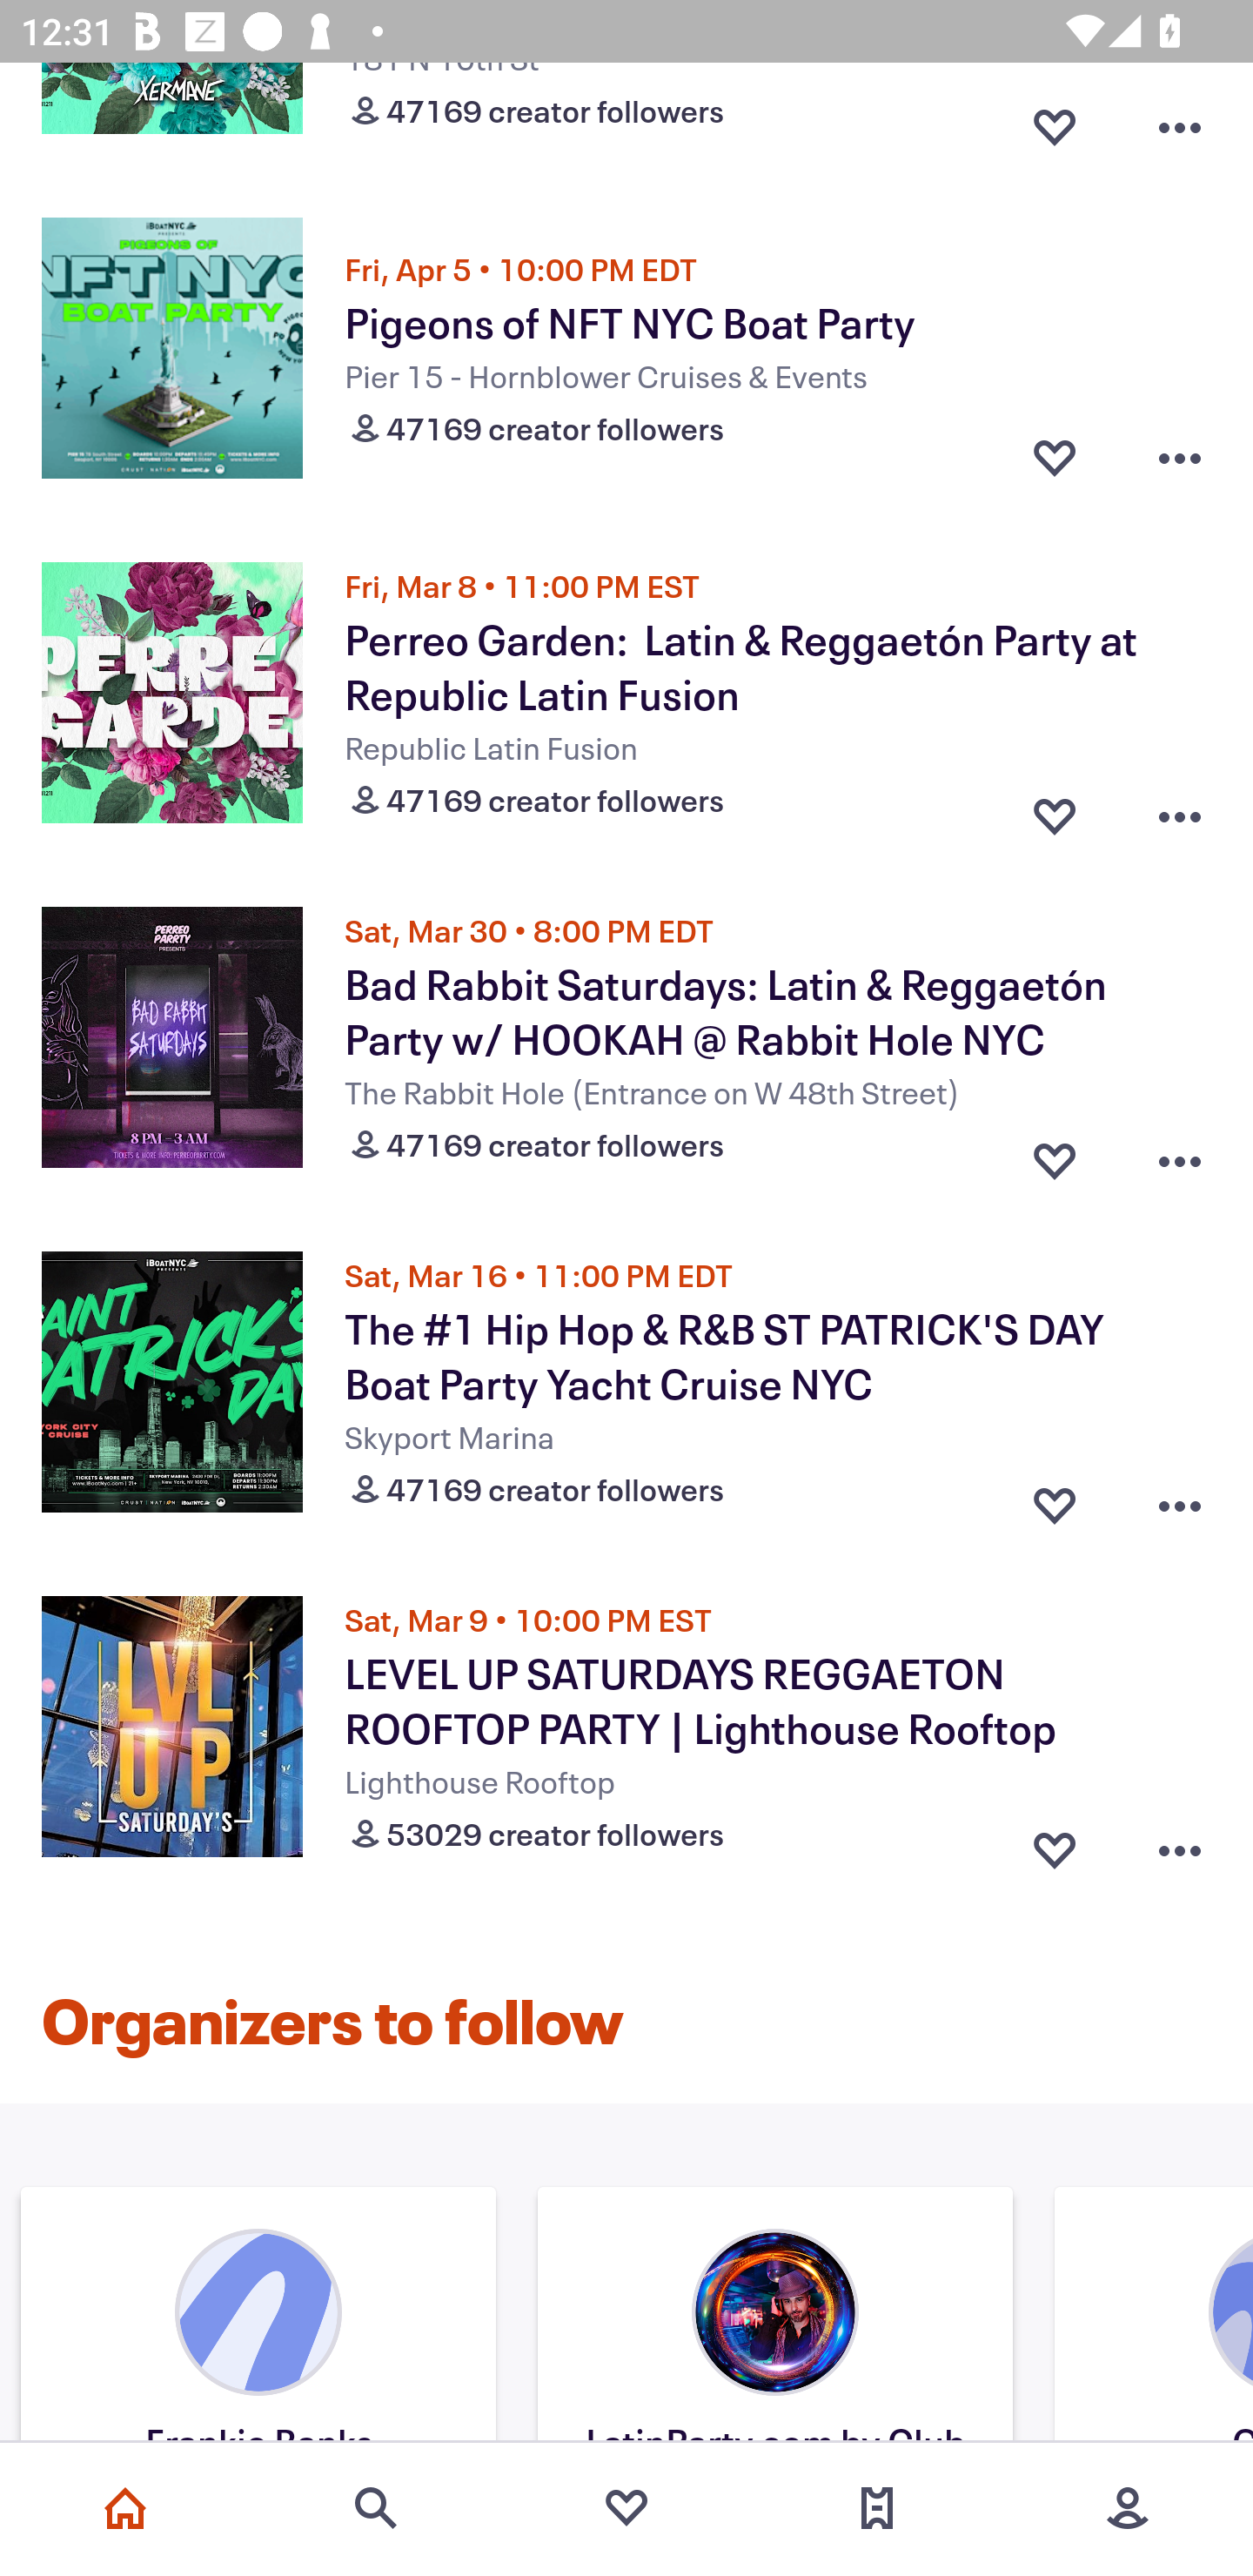 The height and width of the screenshot is (2576, 1253). I want to click on Organizer's image Frankie Banks, so click(258, 2318).